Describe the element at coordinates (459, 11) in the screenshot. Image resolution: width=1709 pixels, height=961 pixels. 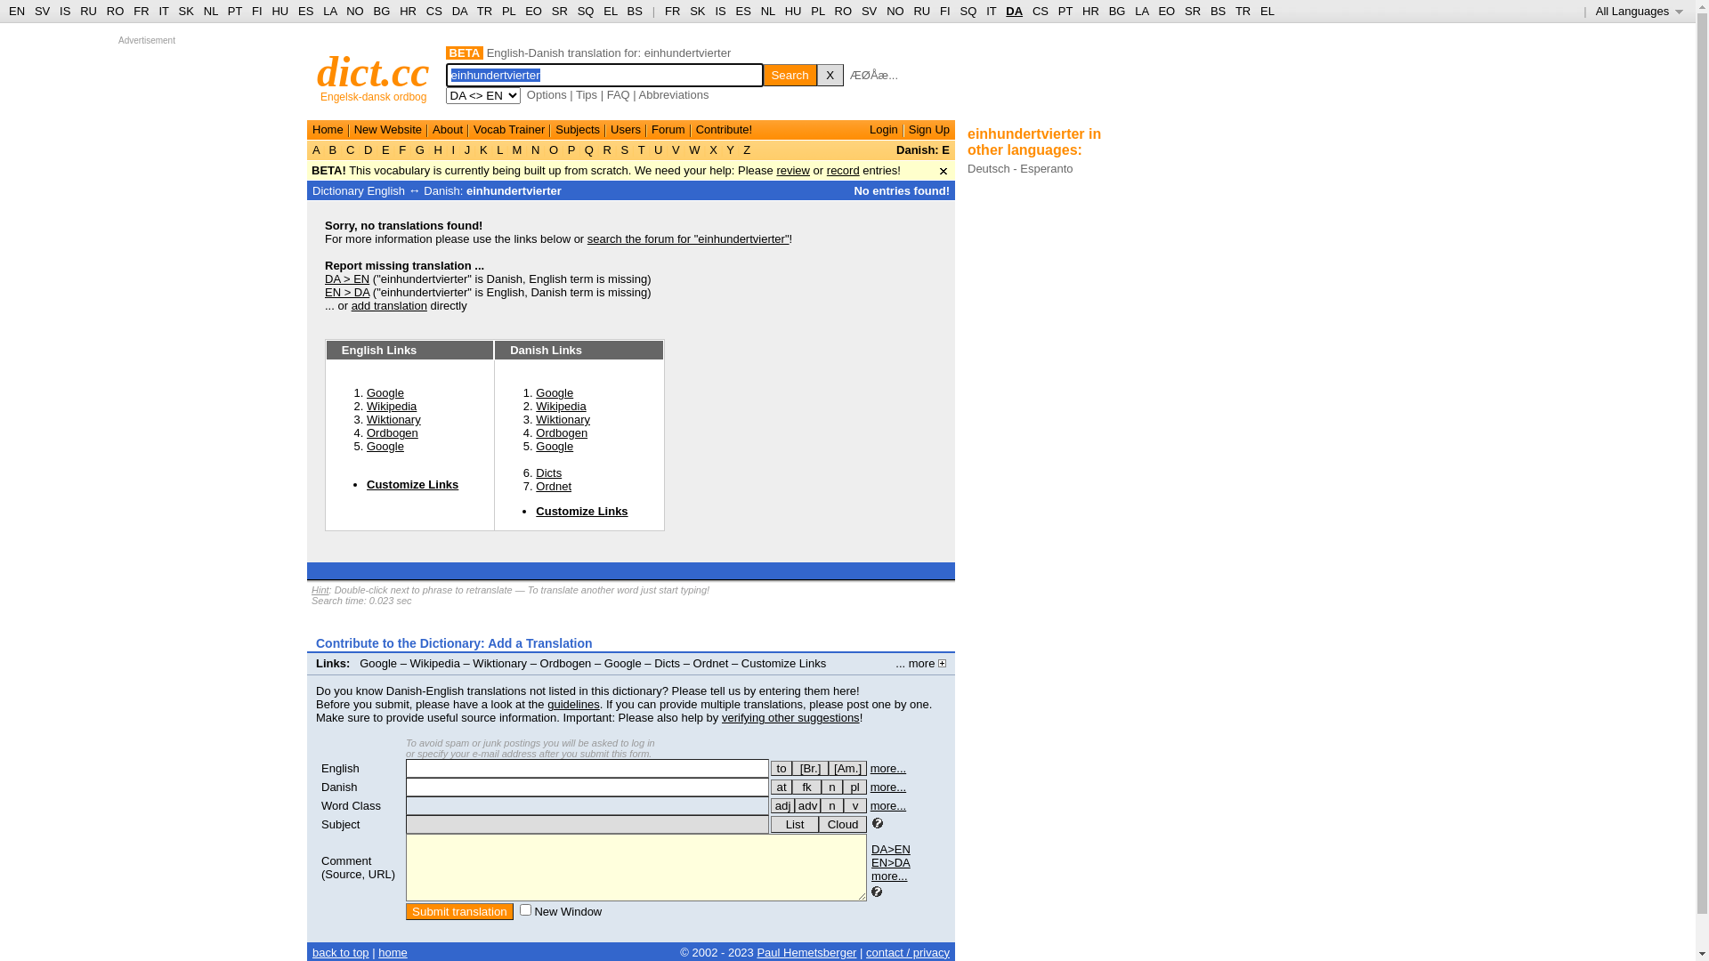
I see `DA` at that location.